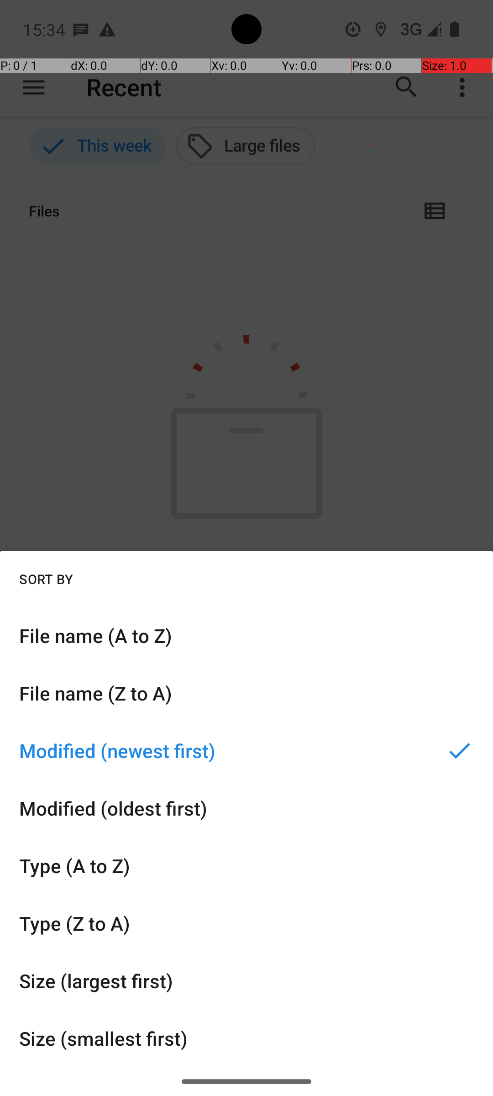 This screenshot has height=1096, width=493. What do you see at coordinates (246, 1038) in the screenshot?
I see `Size (smallest first)` at bounding box center [246, 1038].